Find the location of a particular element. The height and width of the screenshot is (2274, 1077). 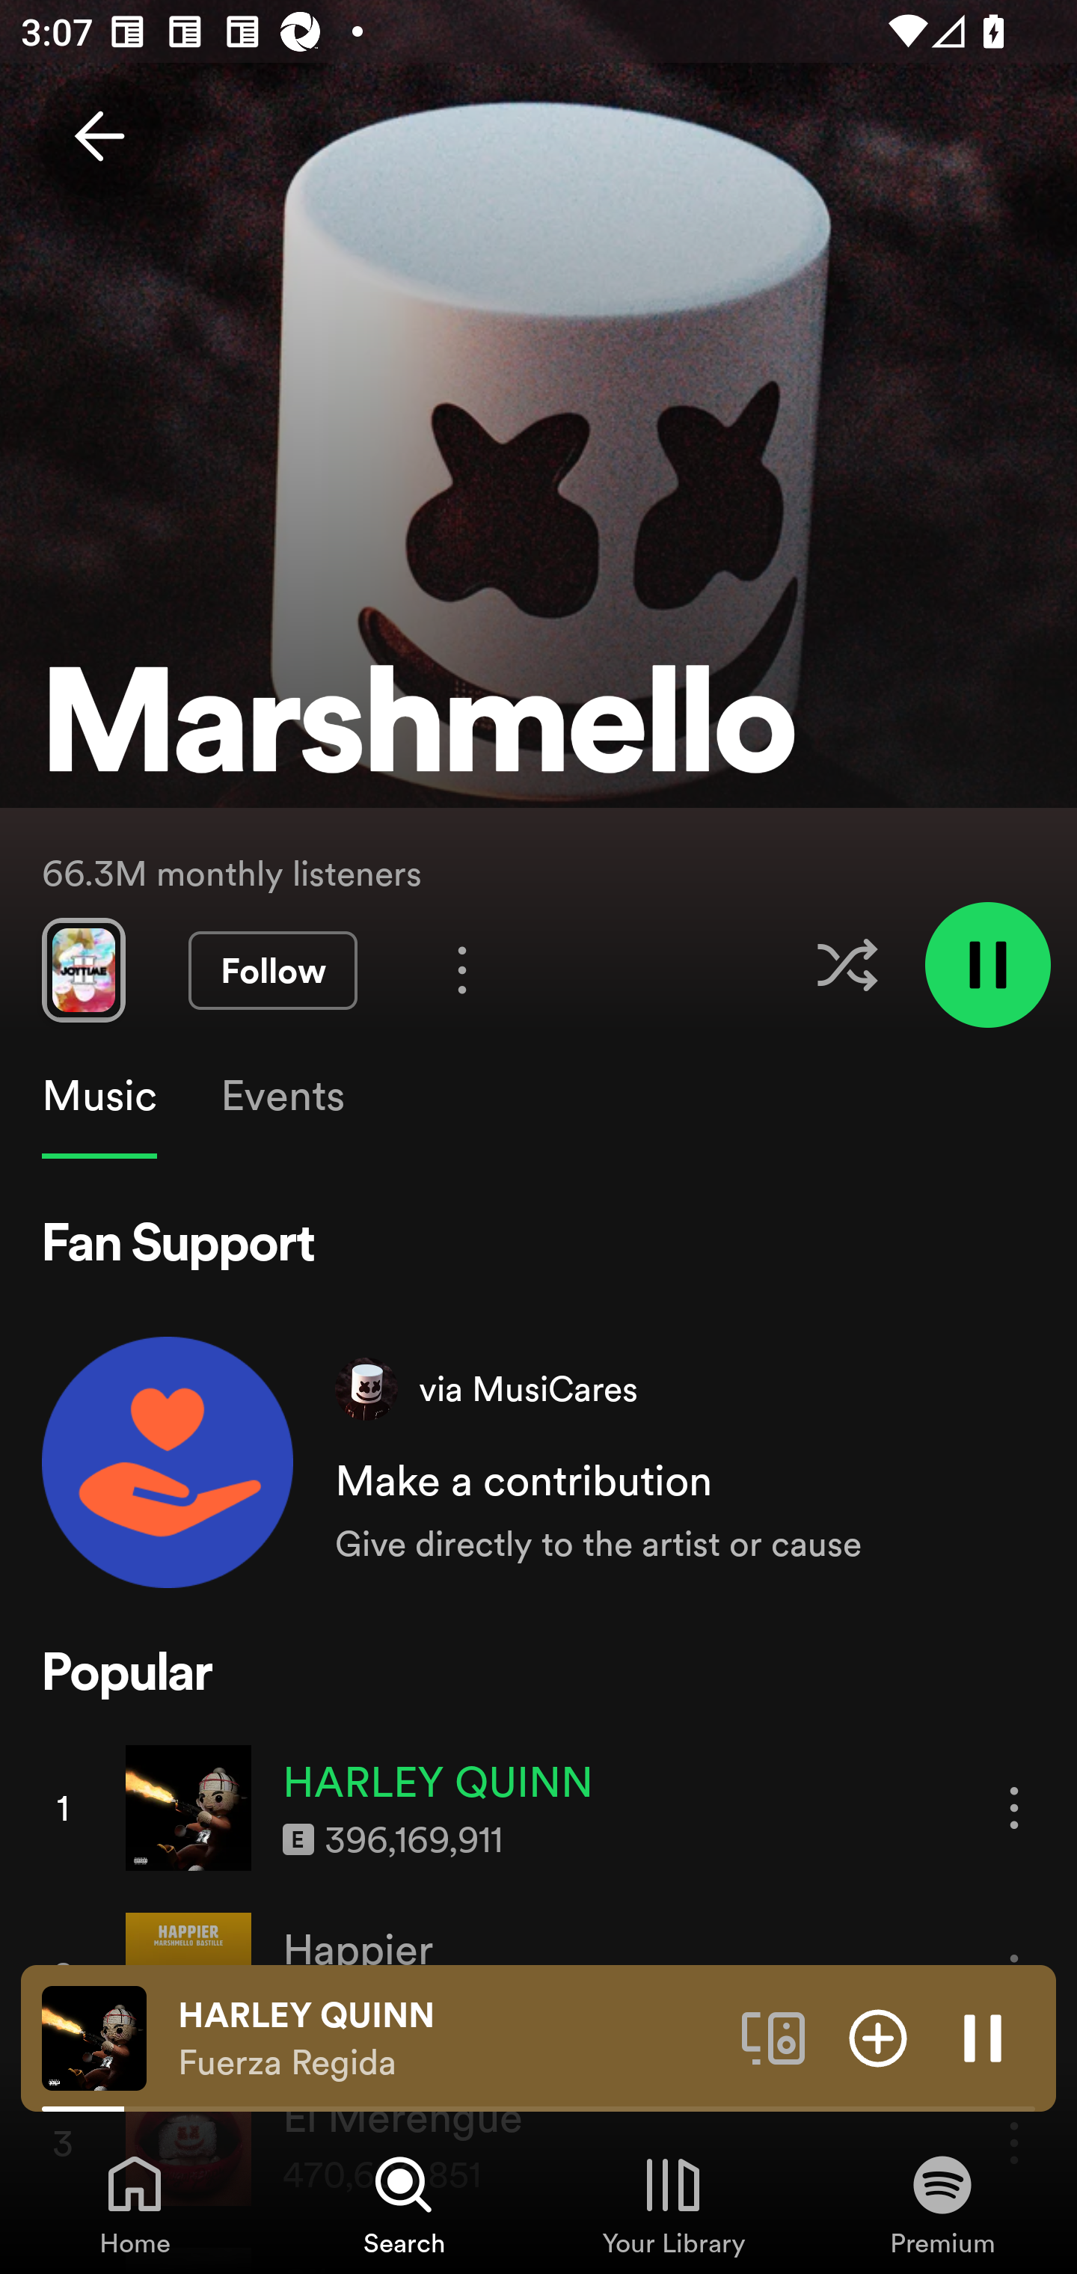

More options for song HARLEY QUINN is located at coordinates (1014, 1807).